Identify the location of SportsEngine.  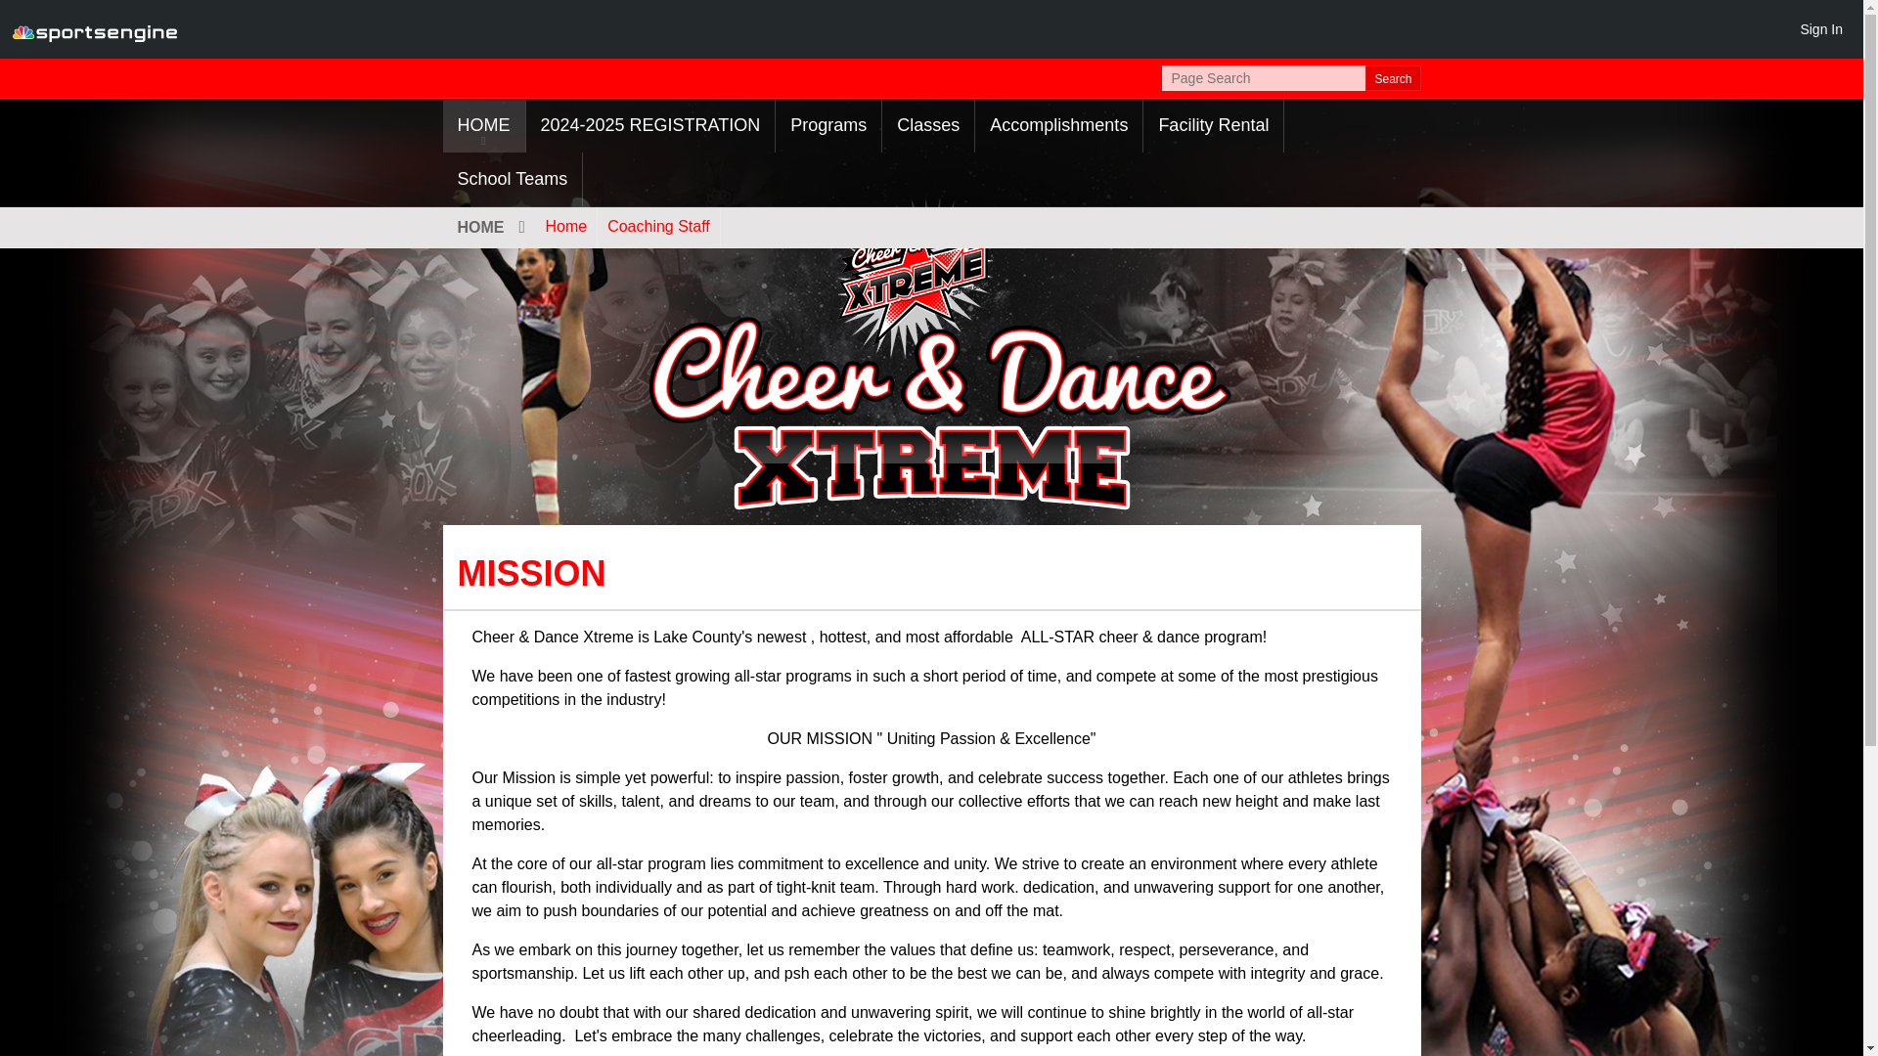
(94, 29).